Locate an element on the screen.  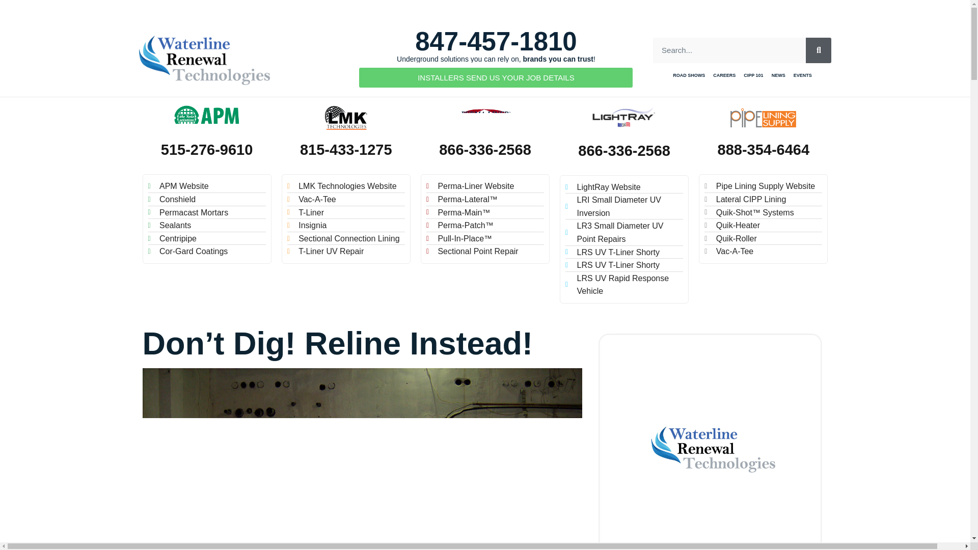
Vac-A-Tee is located at coordinates (346, 200).